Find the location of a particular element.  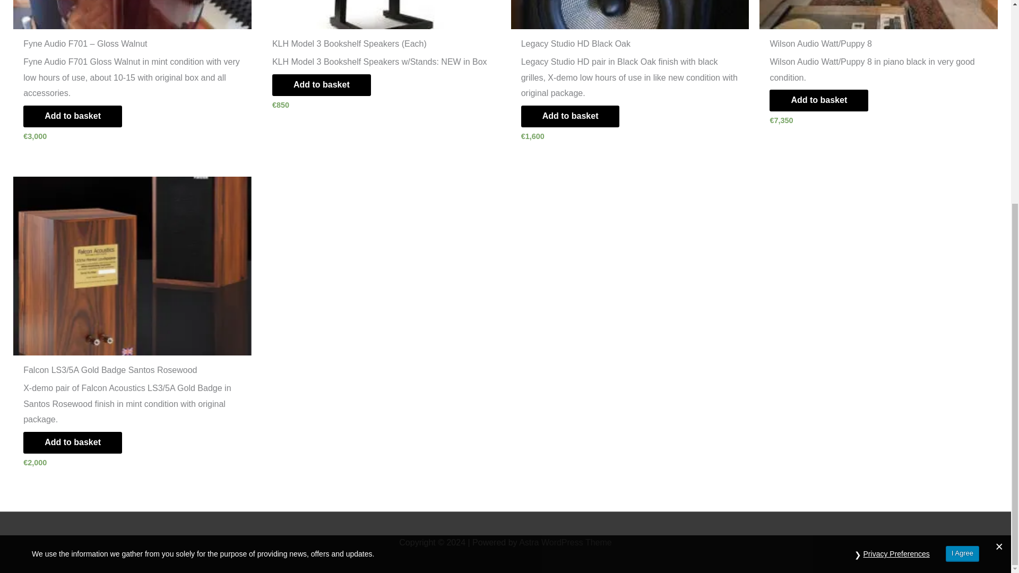

Add to basket is located at coordinates (73, 116).